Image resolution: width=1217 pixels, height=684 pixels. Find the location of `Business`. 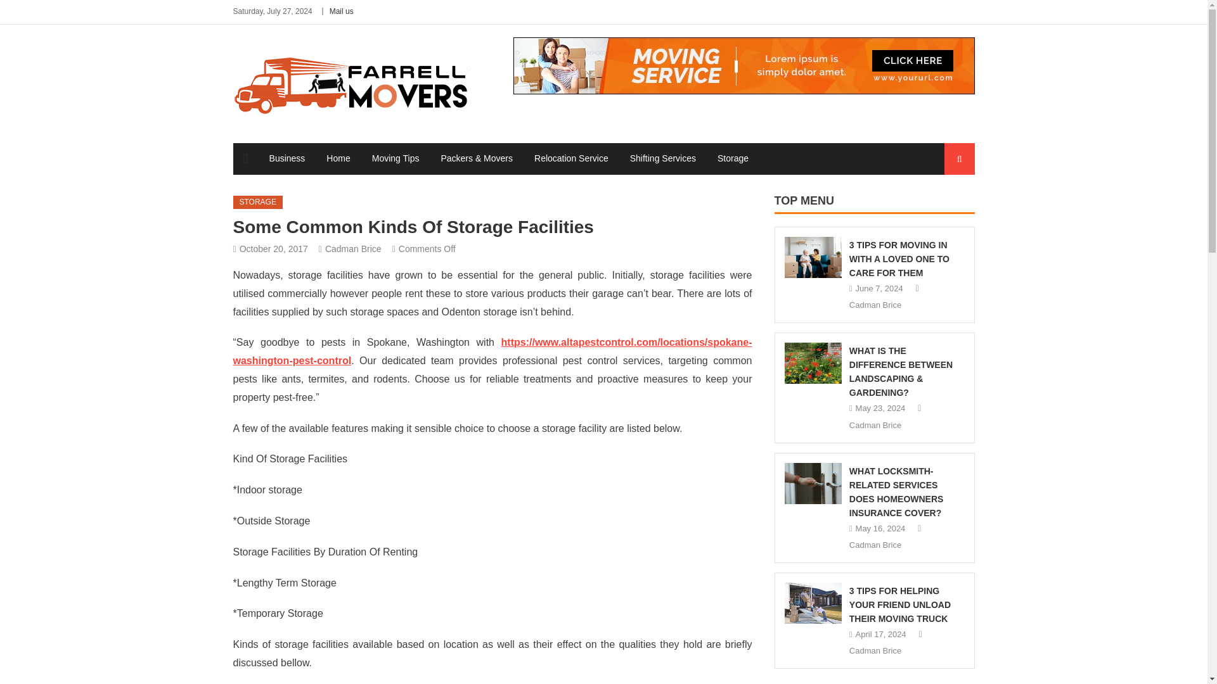

Business is located at coordinates (288, 158).